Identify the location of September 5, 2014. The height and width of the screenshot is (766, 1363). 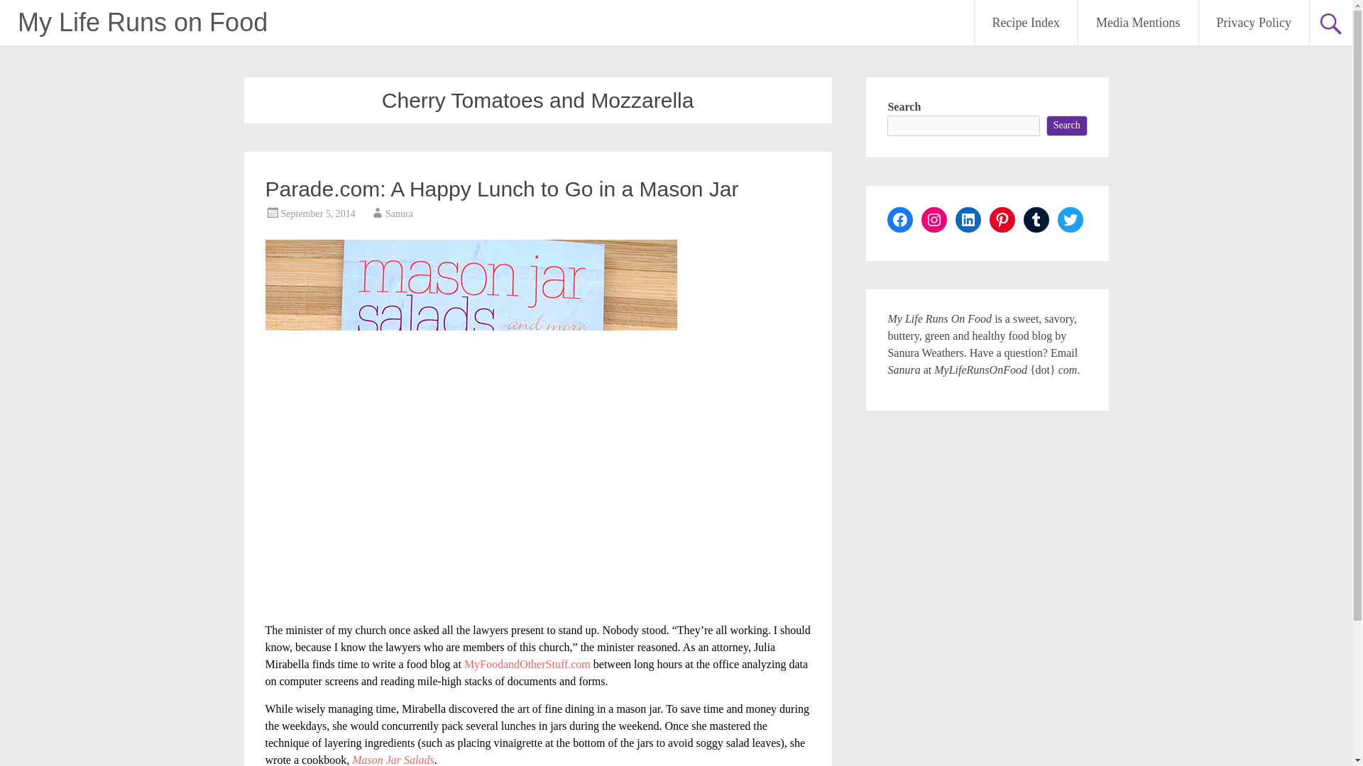
(318, 213).